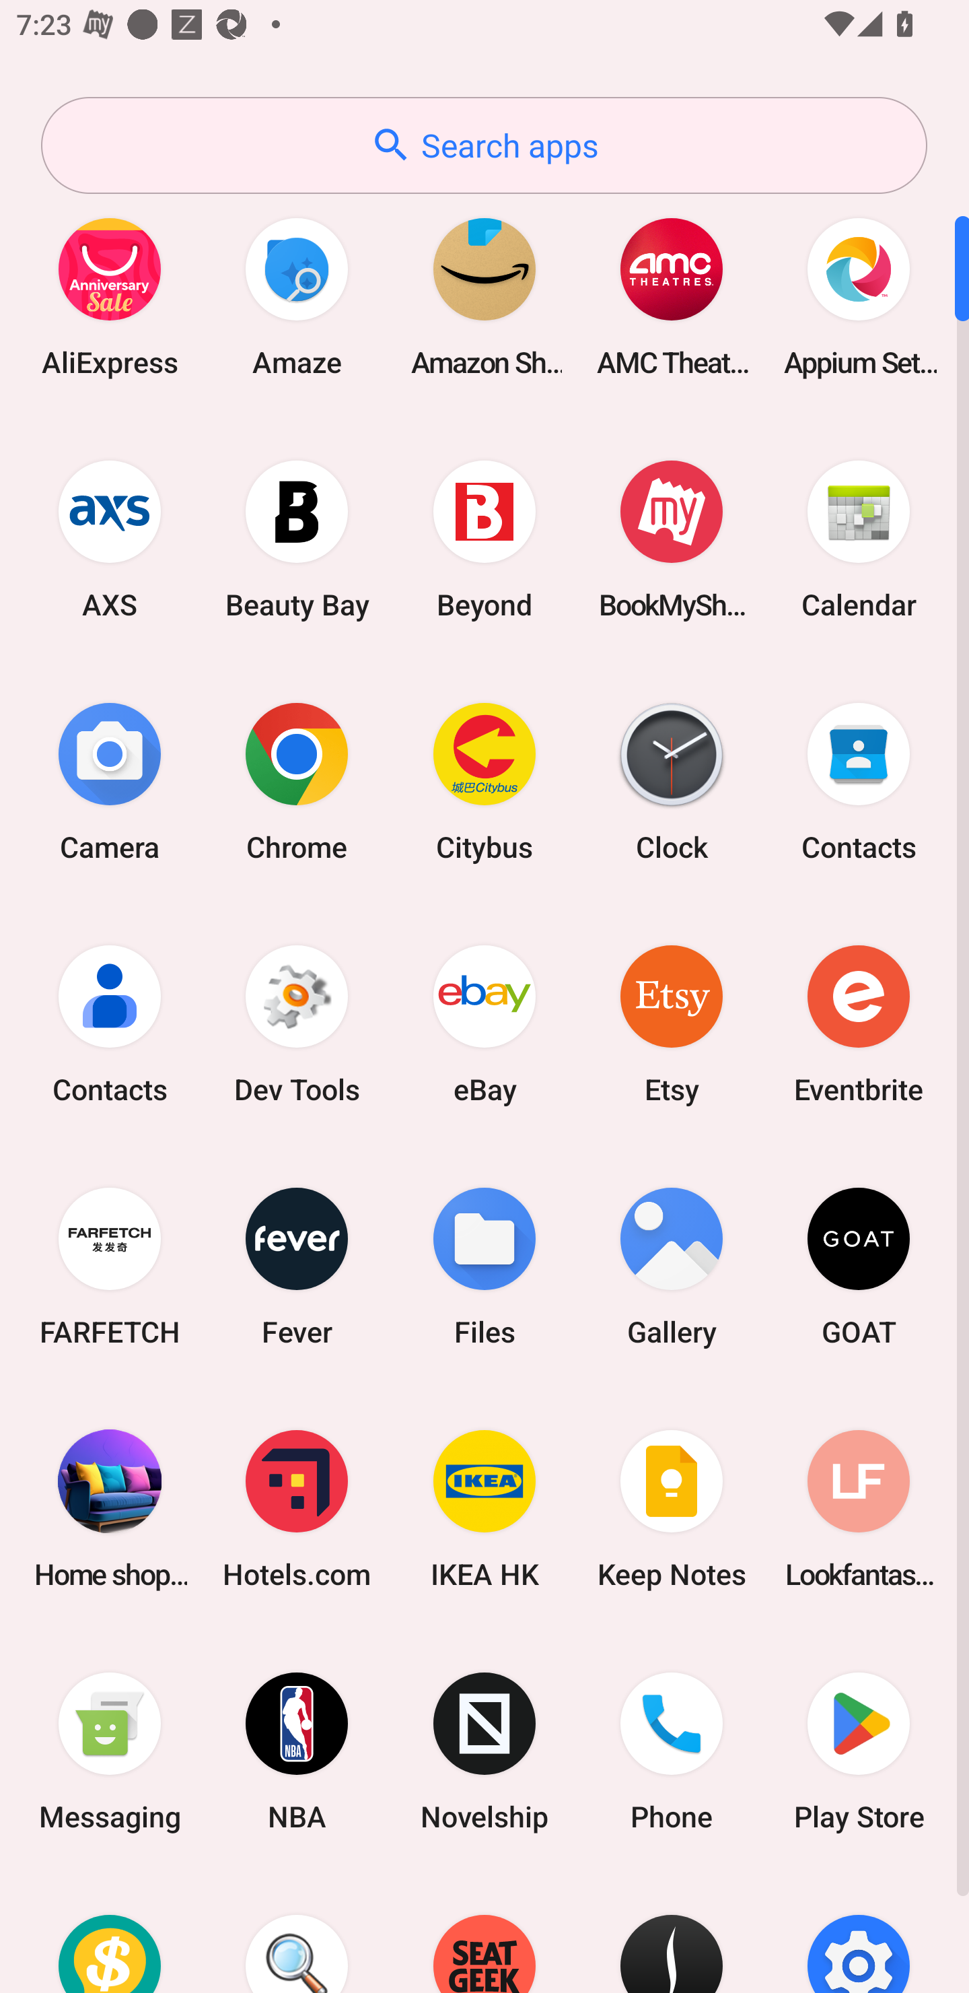 This screenshot has height=1993, width=969. What do you see at coordinates (672, 1266) in the screenshot?
I see `Gallery` at bounding box center [672, 1266].